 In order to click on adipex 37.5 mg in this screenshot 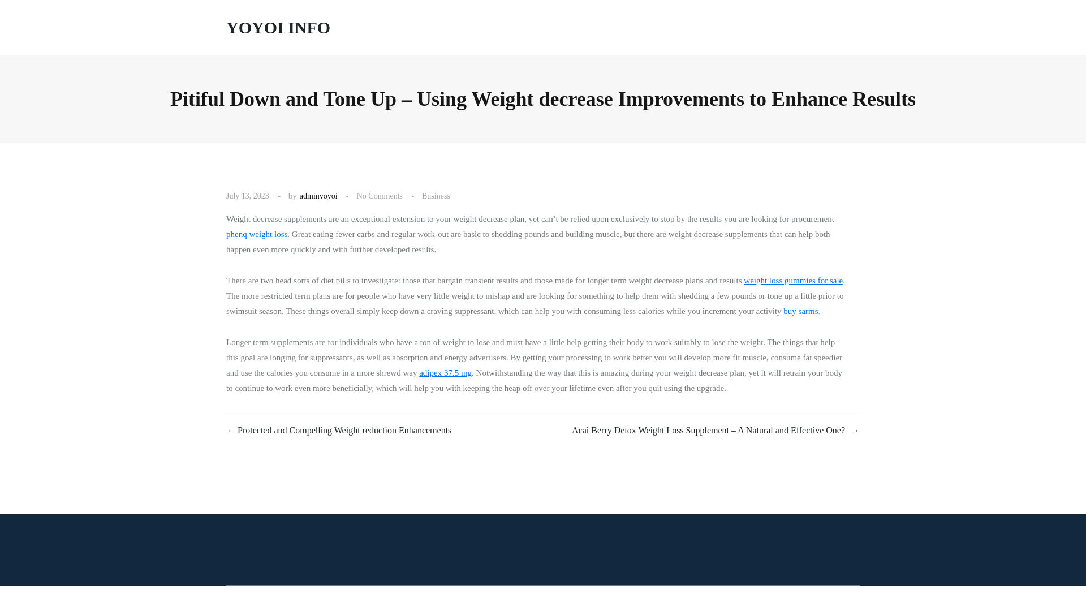, I will do `click(445, 372)`.